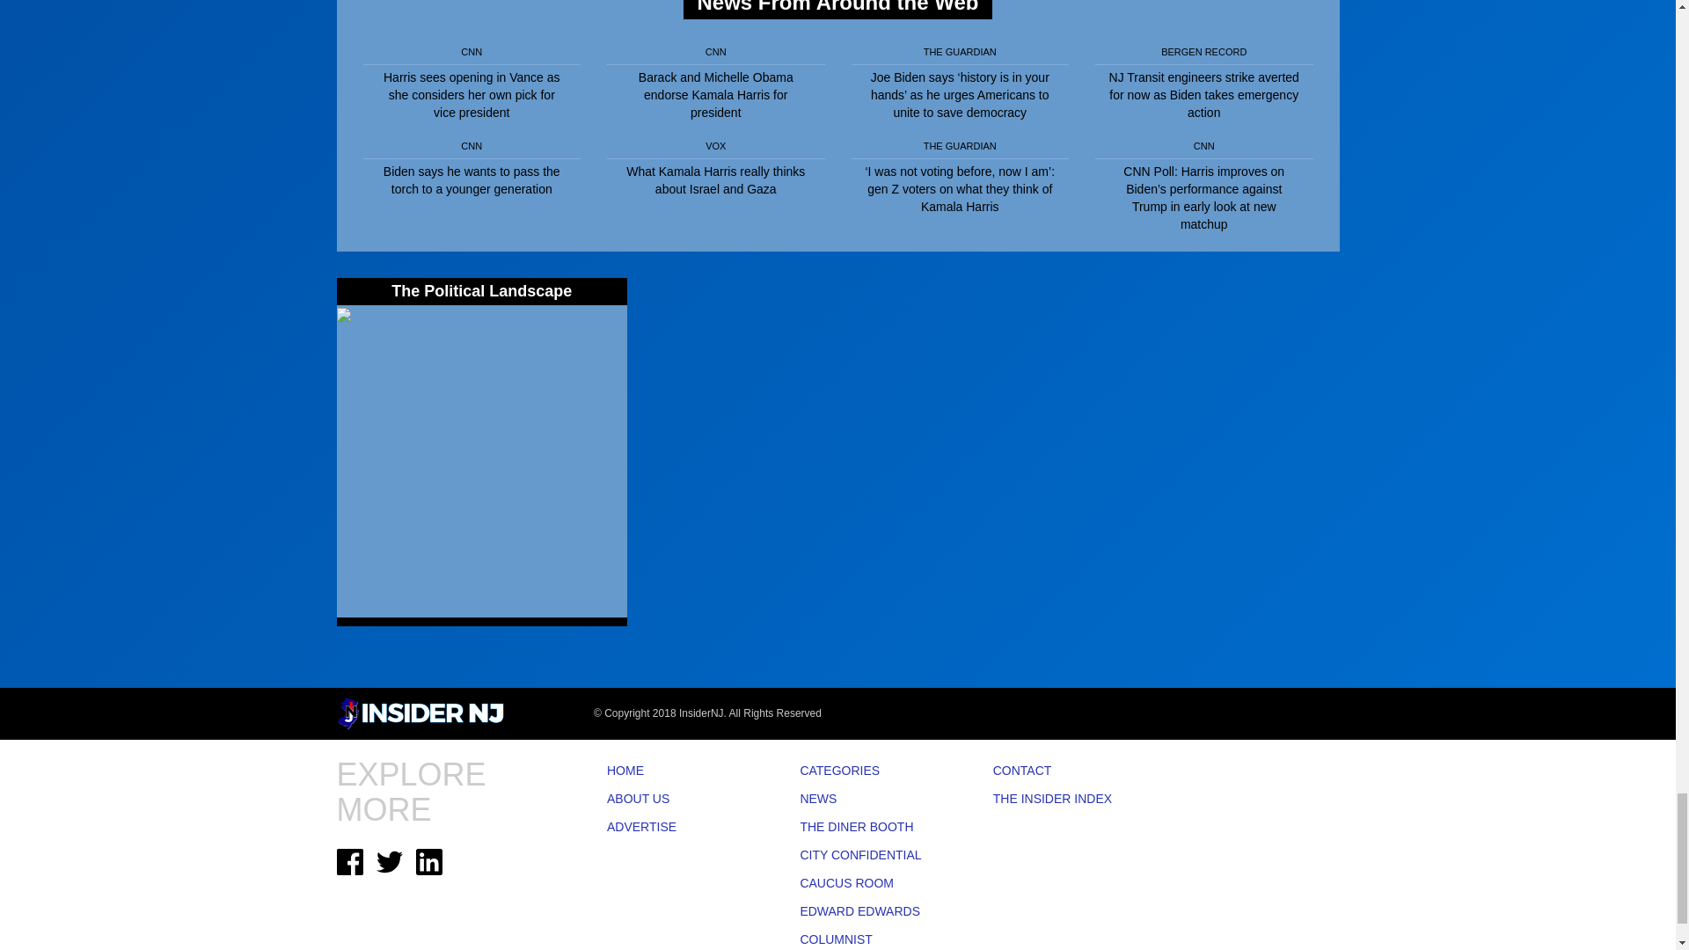 Image resolution: width=1689 pixels, height=950 pixels. What do you see at coordinates (677, 827) in the screenshot?
I see `Advertise` at bounding box center [677, 827].